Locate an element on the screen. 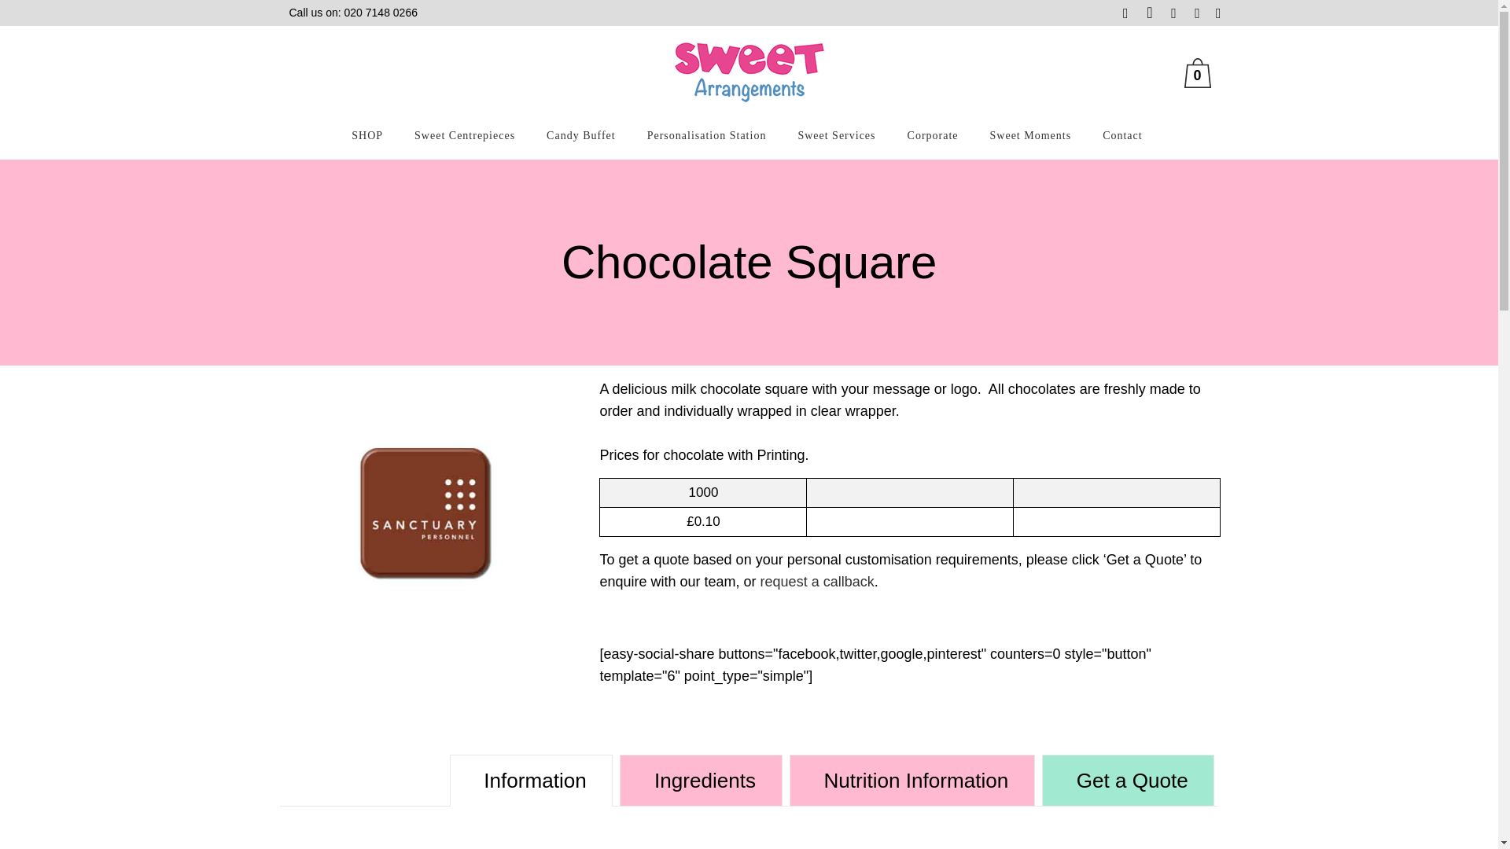  Personalisation Station is located at coordinates (706, 135).